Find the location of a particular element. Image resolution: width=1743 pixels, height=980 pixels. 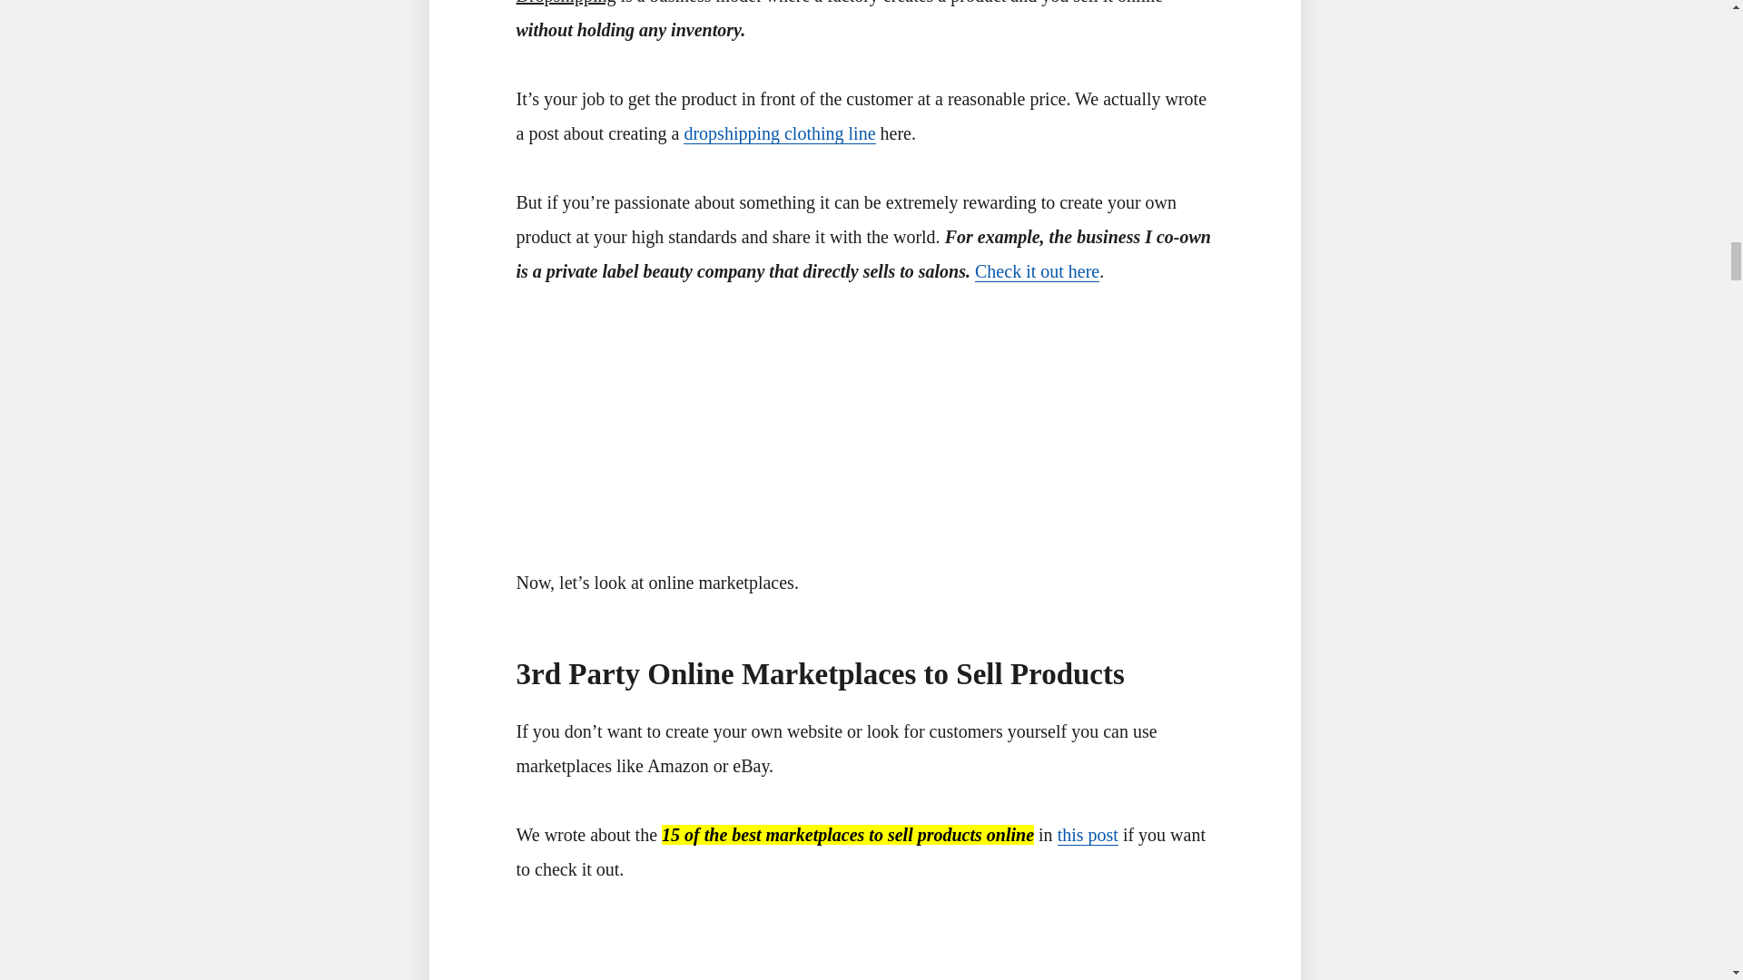

dropshipping clothing line is located at coordinates (779, 133).